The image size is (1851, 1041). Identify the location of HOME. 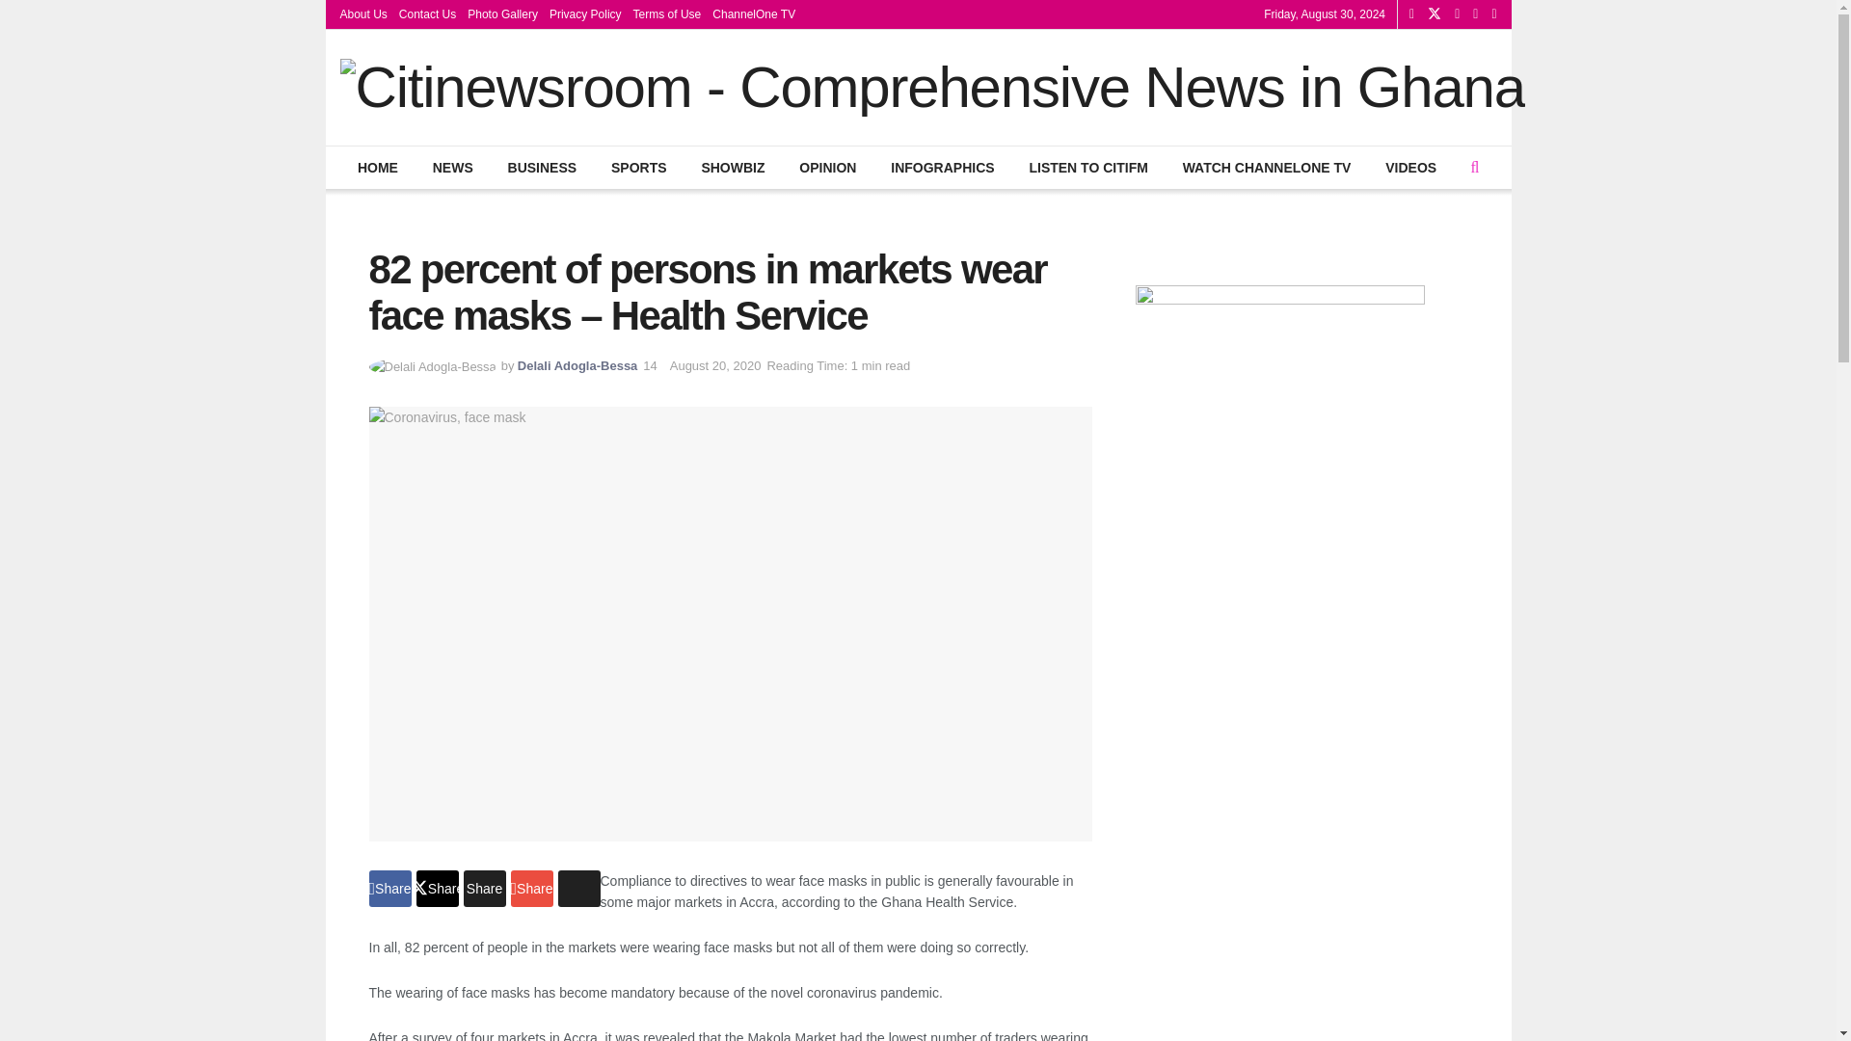
(378, 168).